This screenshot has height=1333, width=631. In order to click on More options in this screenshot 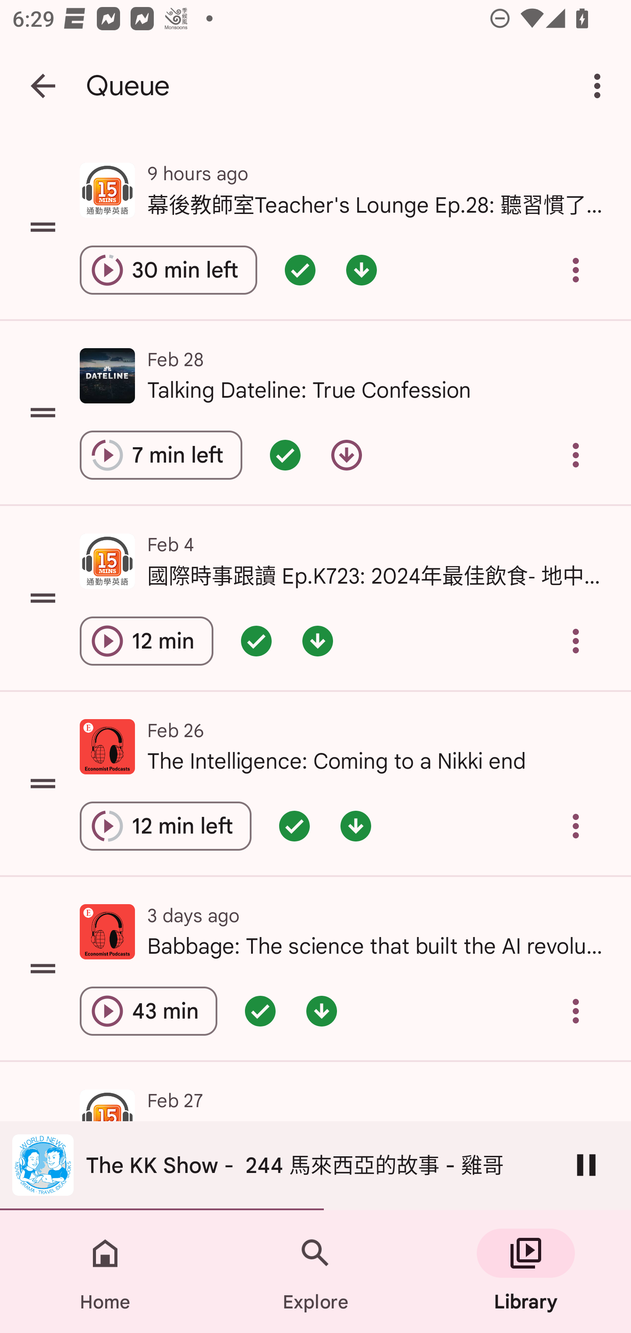, I will do `click(600, 86)`.